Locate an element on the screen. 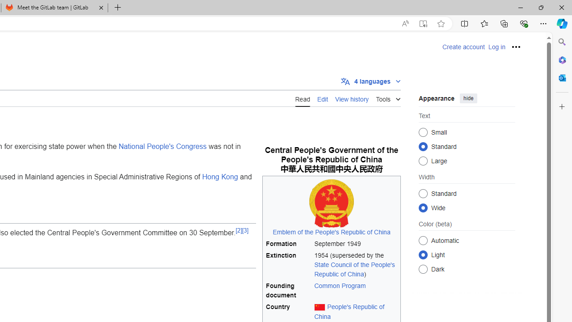 The width and height of the screenshot is (572, 322). [3] is located at coordinates (245, 230).